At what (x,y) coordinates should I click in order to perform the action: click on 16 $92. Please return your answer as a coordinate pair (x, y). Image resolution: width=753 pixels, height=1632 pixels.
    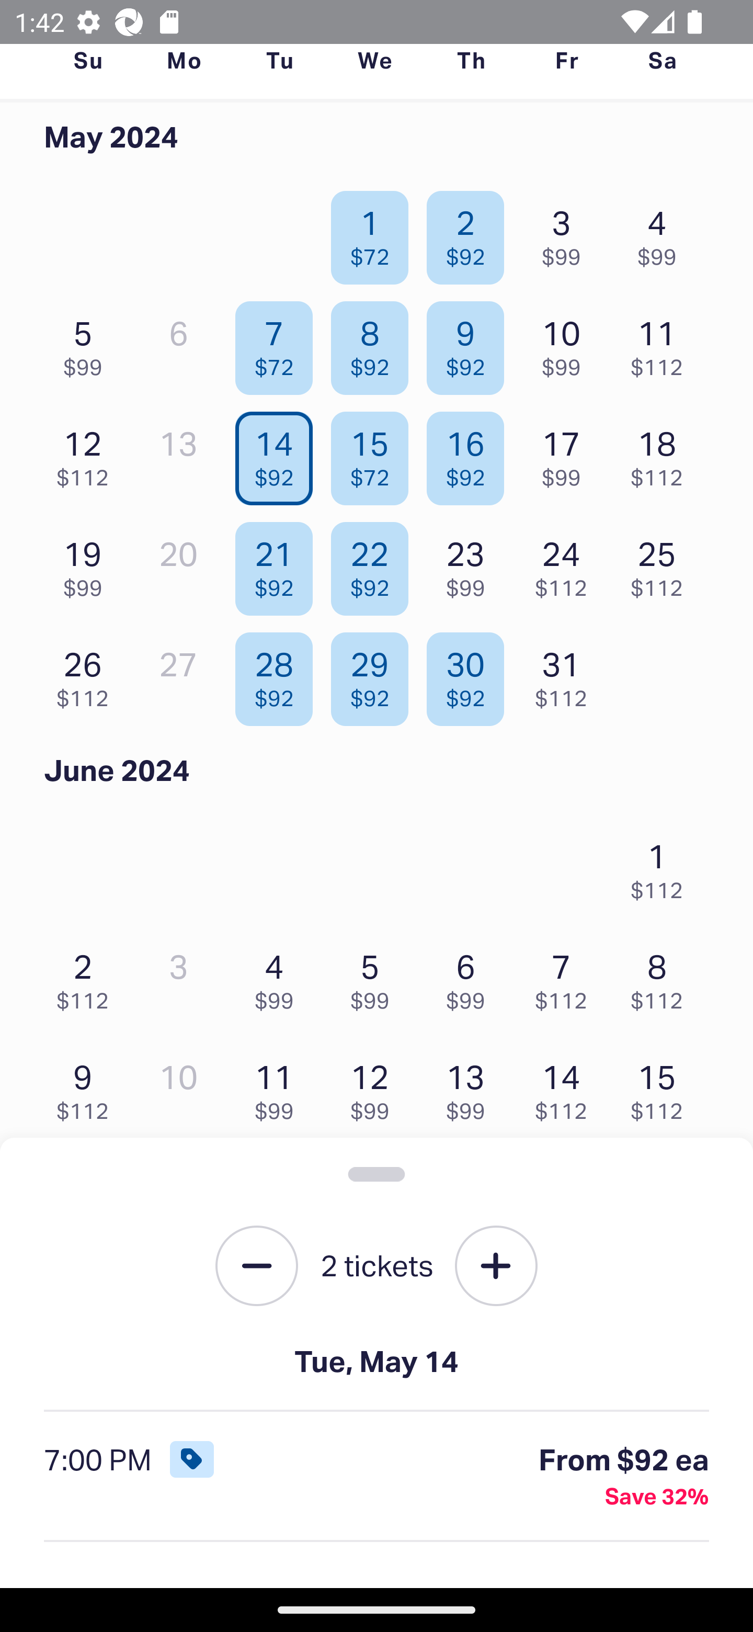
    Looking at the image, I should click on (471, 454).